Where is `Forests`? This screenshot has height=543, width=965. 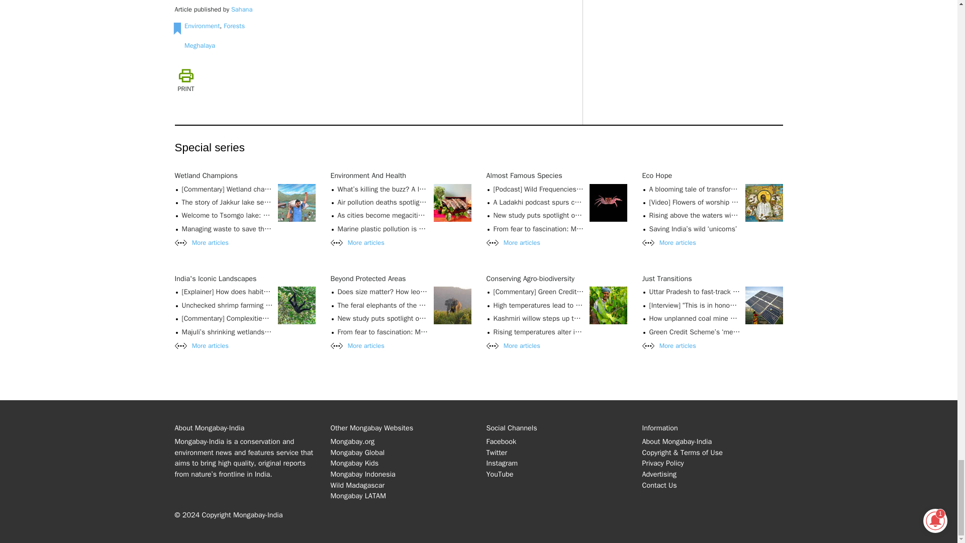 Forests is located at coordinates (234, 26).